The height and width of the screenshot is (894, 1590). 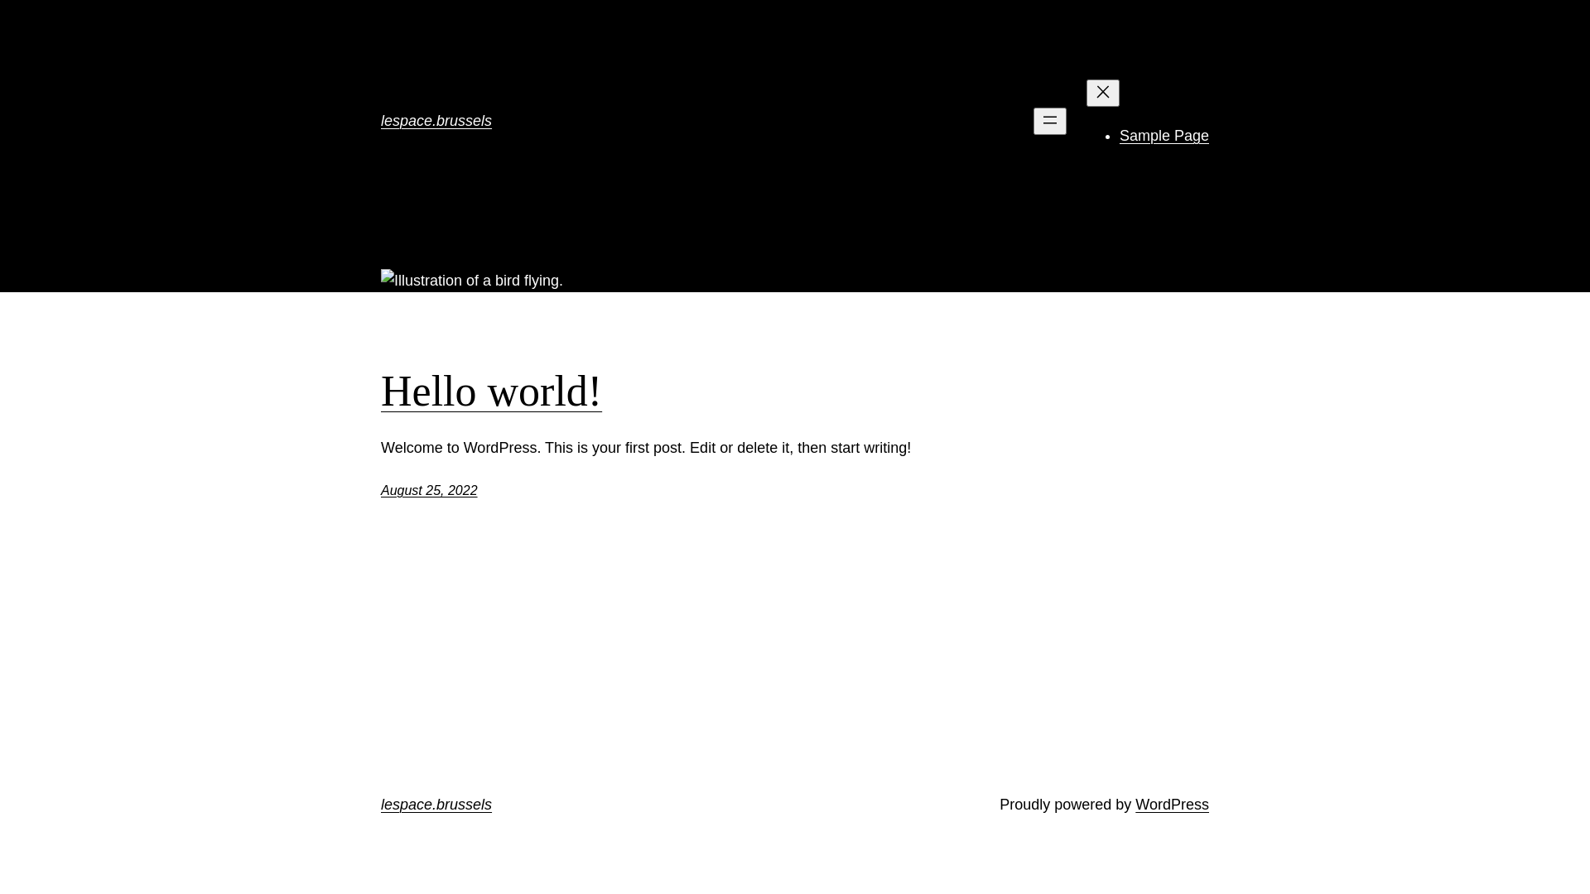 I want to click on Sample Page, so click(x=1164, y=136).